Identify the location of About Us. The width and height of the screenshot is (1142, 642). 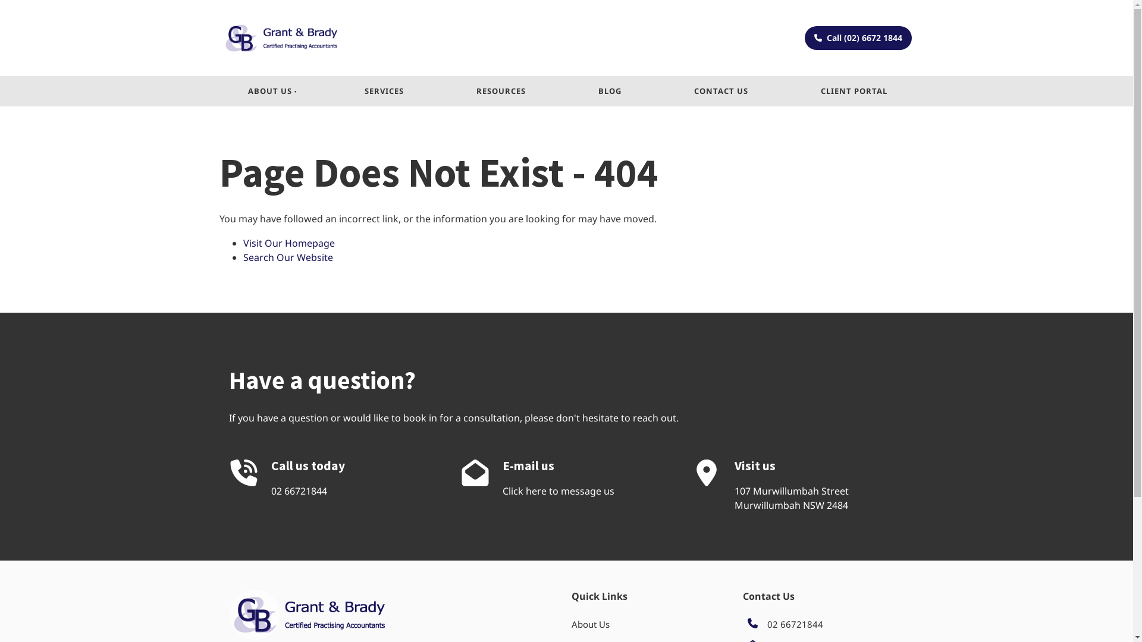
(590, 624).